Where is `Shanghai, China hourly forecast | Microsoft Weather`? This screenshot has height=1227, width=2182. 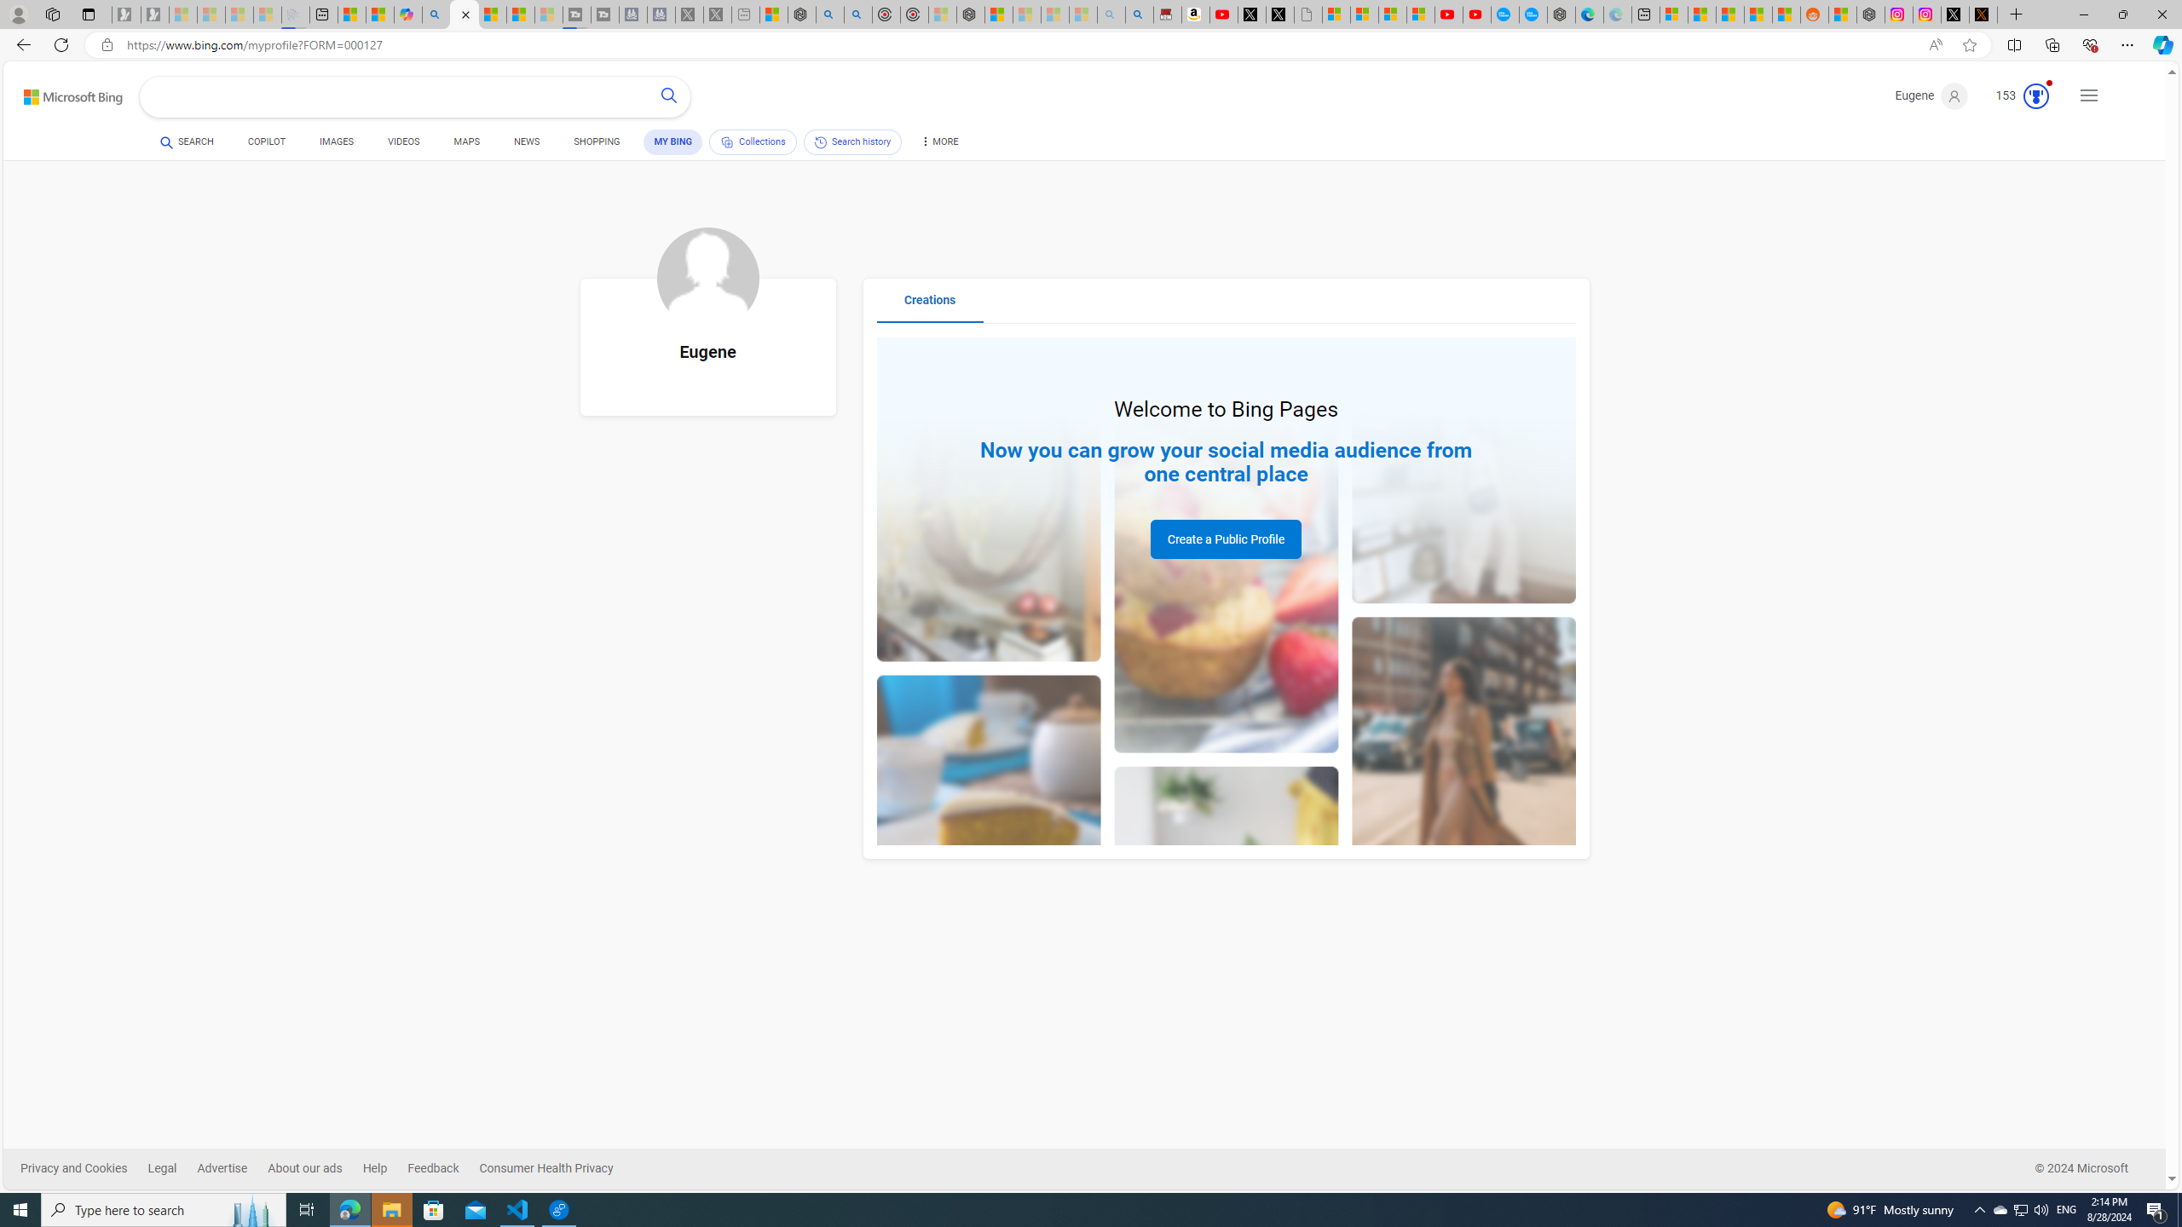 Shanghai, China hourly forecast | Microsoft Weather is located at coordinates (1730, 14).